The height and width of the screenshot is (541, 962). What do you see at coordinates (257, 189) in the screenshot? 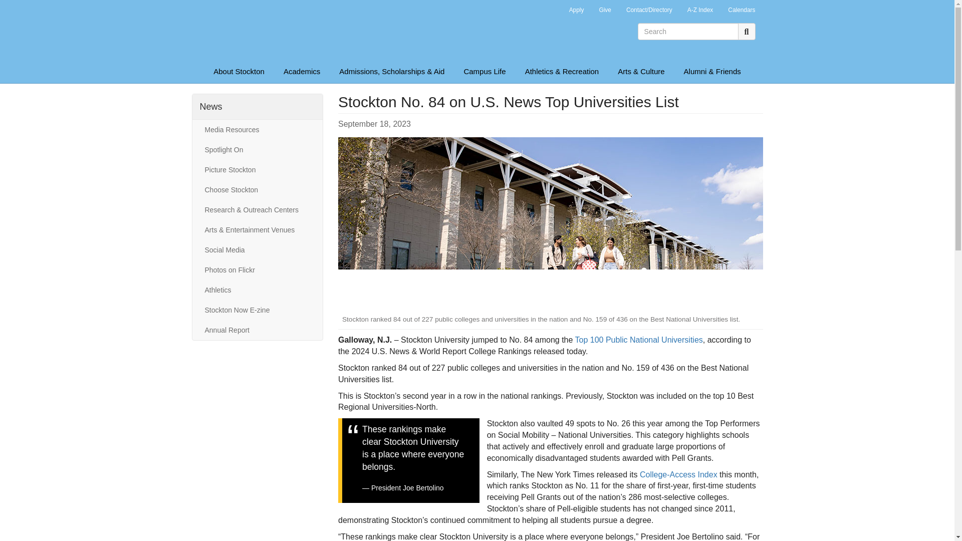
I see `Choose Stockton` at bounding box center [257, 189].